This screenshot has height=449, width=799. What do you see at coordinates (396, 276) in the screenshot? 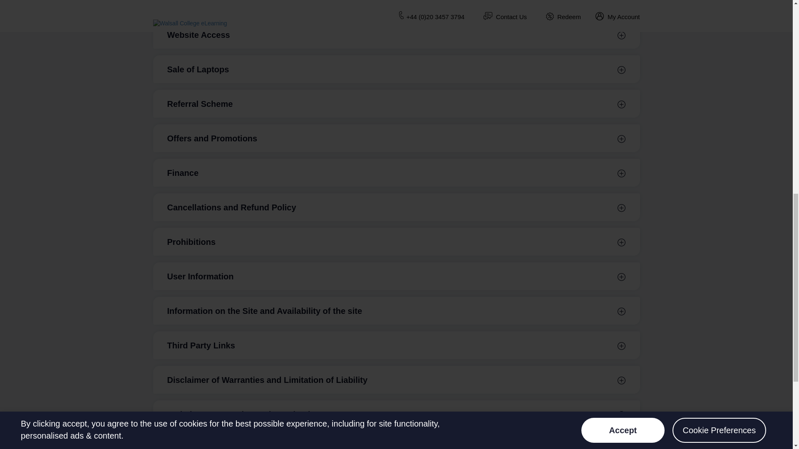
I see `User Information` at bounding box center [396, 276].